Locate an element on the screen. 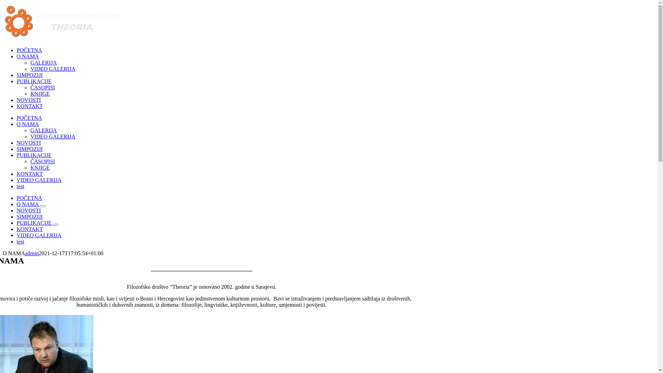 The image size is (663, 373). GALERIJA is located at coordinates (44, 63).